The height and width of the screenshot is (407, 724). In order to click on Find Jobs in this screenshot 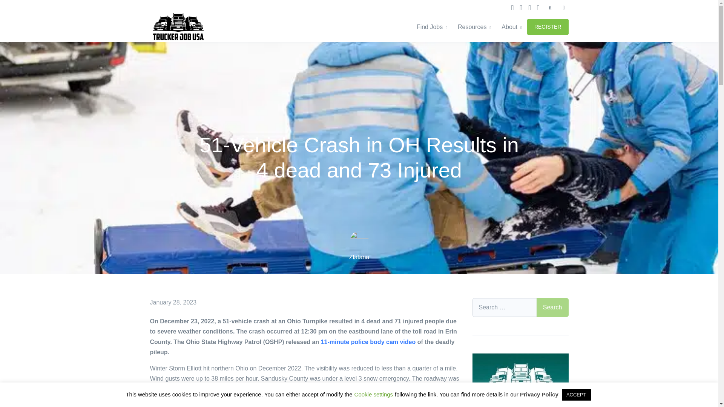, I will do `click(552, 308)`.